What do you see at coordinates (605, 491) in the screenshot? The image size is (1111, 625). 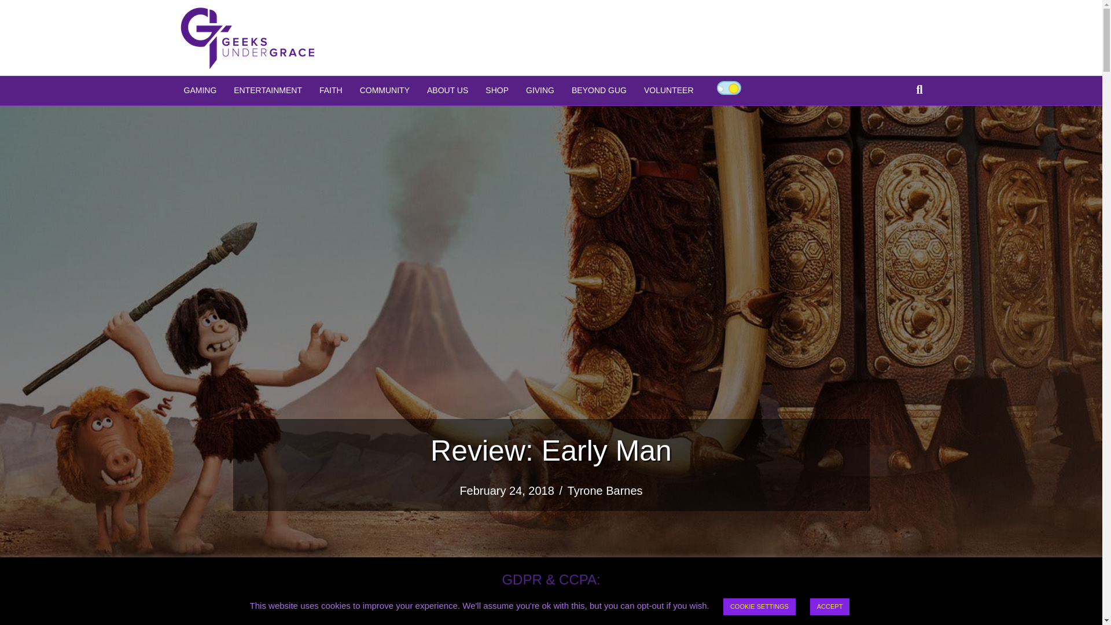 I see `Tyrone Barnes` at bounding box center [605, 491].